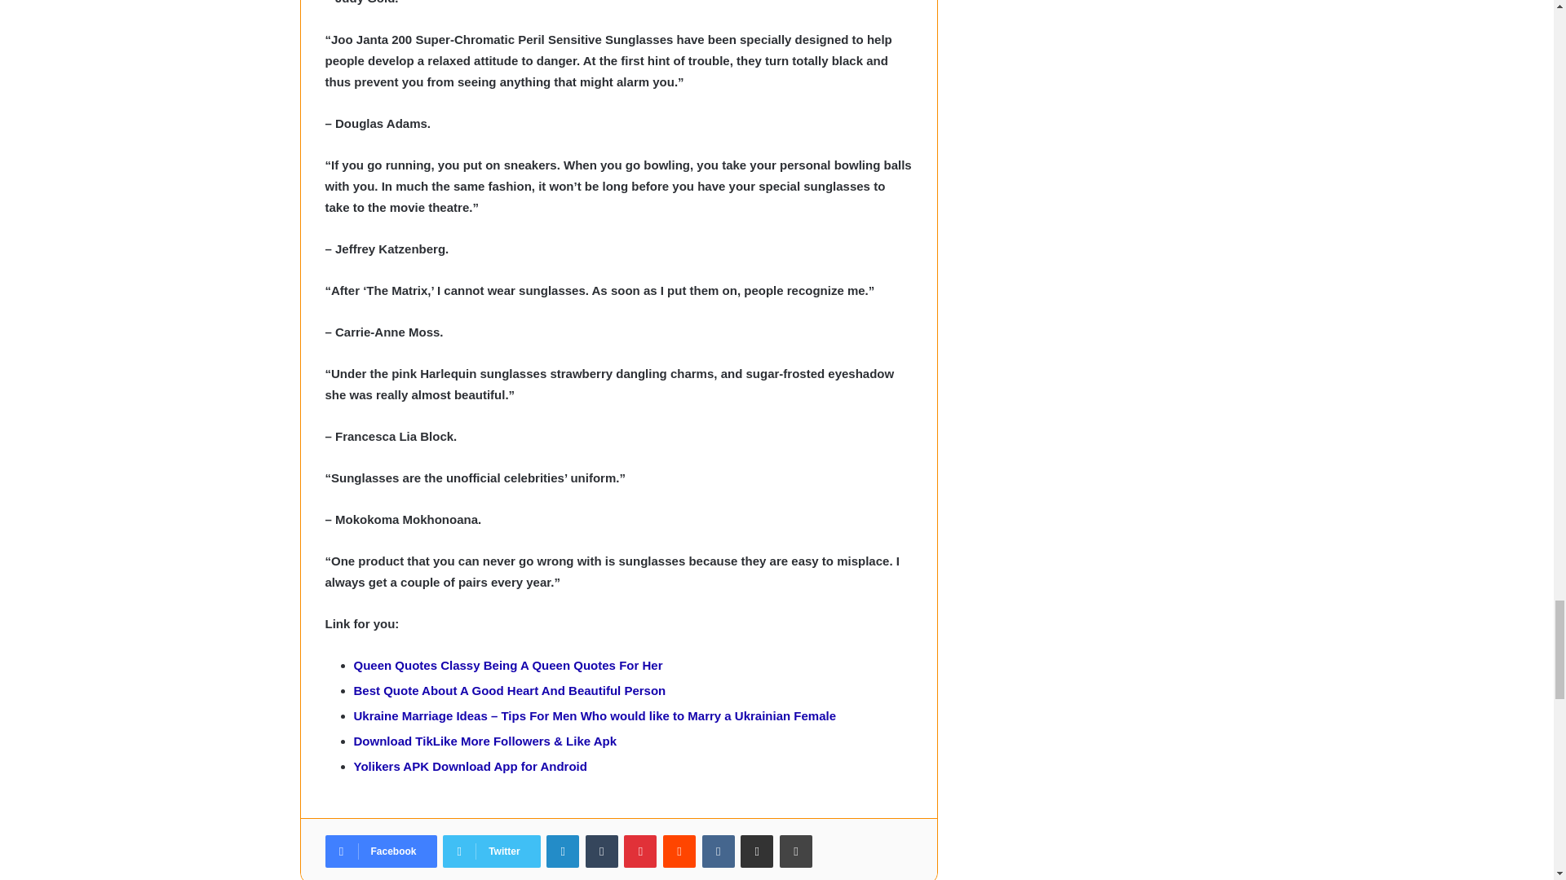 The image size is (1566, 880). Describe the element at coordinates (718, 851) in the screenshot. I see `VKontakte` at that location.